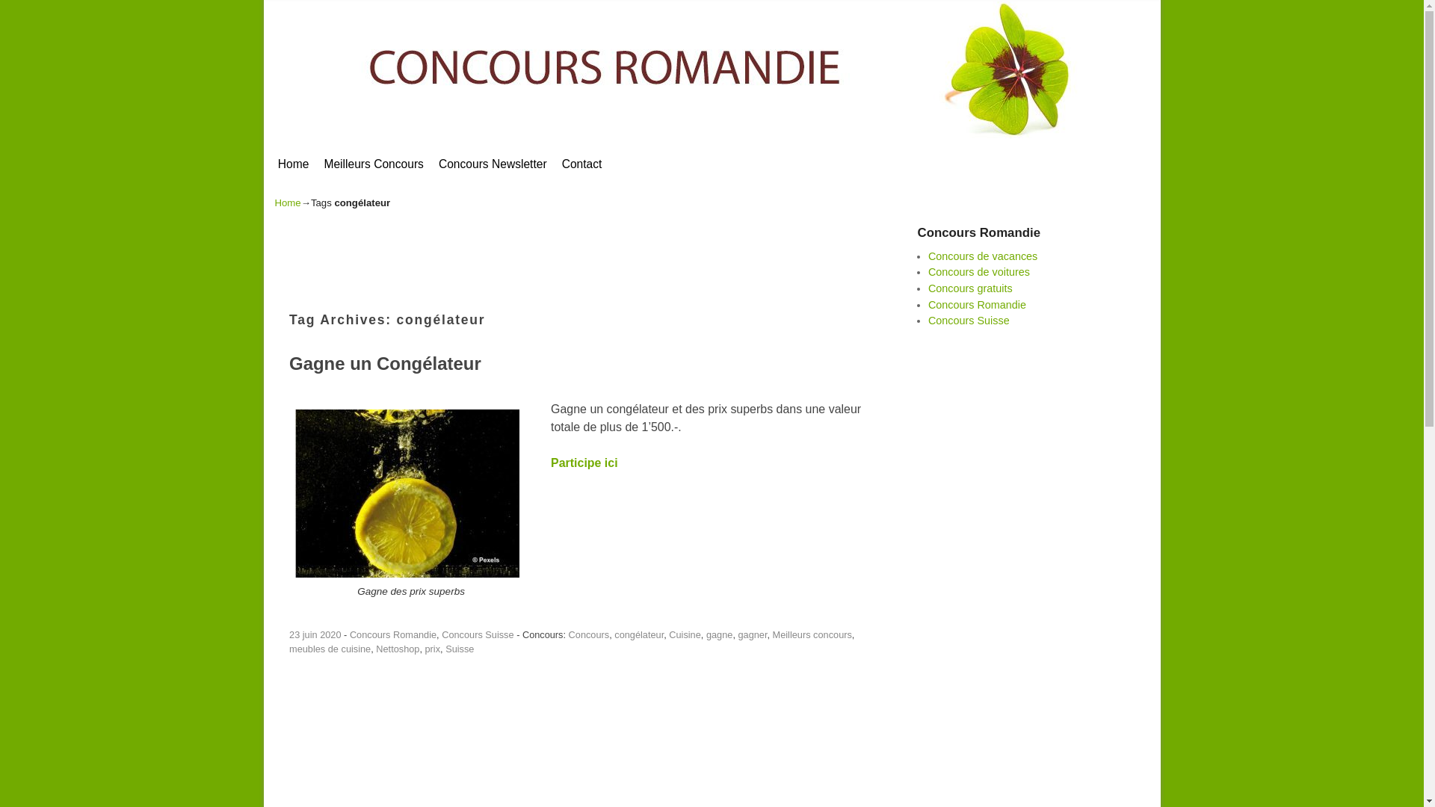 This screenshot has width=1435, height=807. What do you see at coordinates (969, 321) in the screenshot?
I see `Concours Suisse` at bounding box center [969, 321].